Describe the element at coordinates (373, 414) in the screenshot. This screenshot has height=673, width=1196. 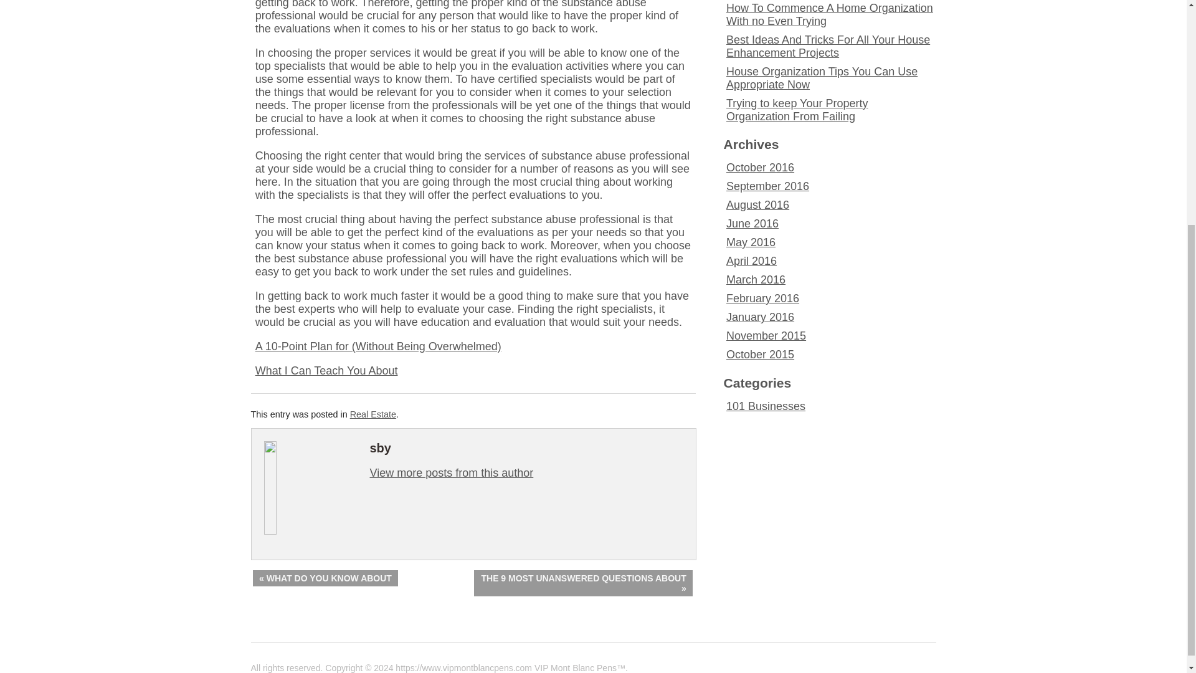
I see `Real Estate` at that location.